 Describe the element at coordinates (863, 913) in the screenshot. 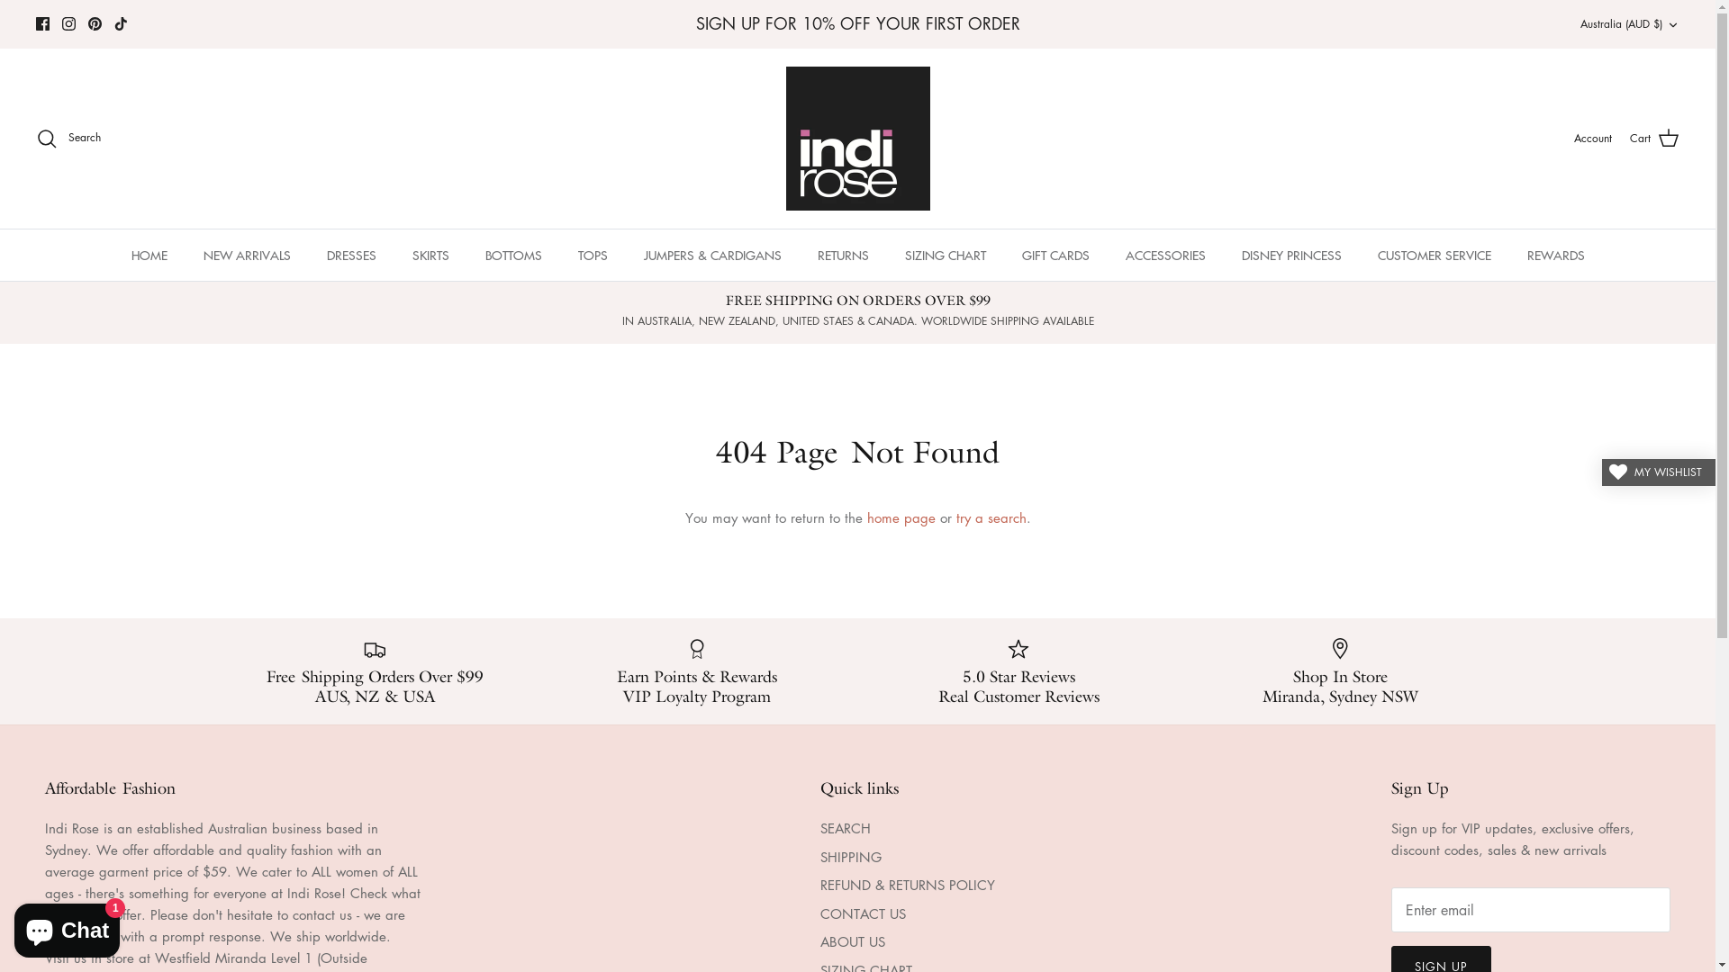

I see `CONTACT US` at that location.